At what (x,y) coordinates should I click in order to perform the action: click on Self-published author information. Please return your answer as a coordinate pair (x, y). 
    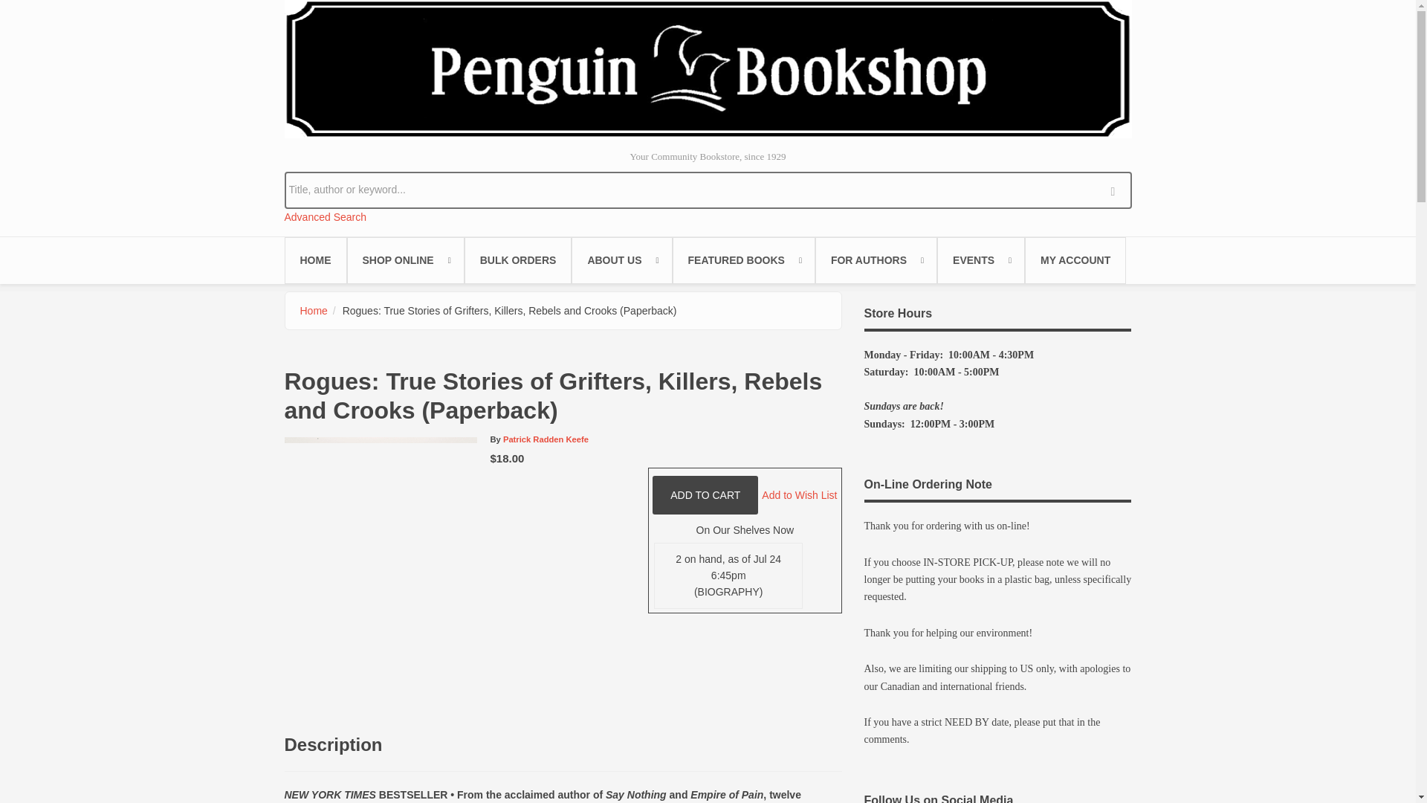
    Looking at the image, I should click on (876, 260).